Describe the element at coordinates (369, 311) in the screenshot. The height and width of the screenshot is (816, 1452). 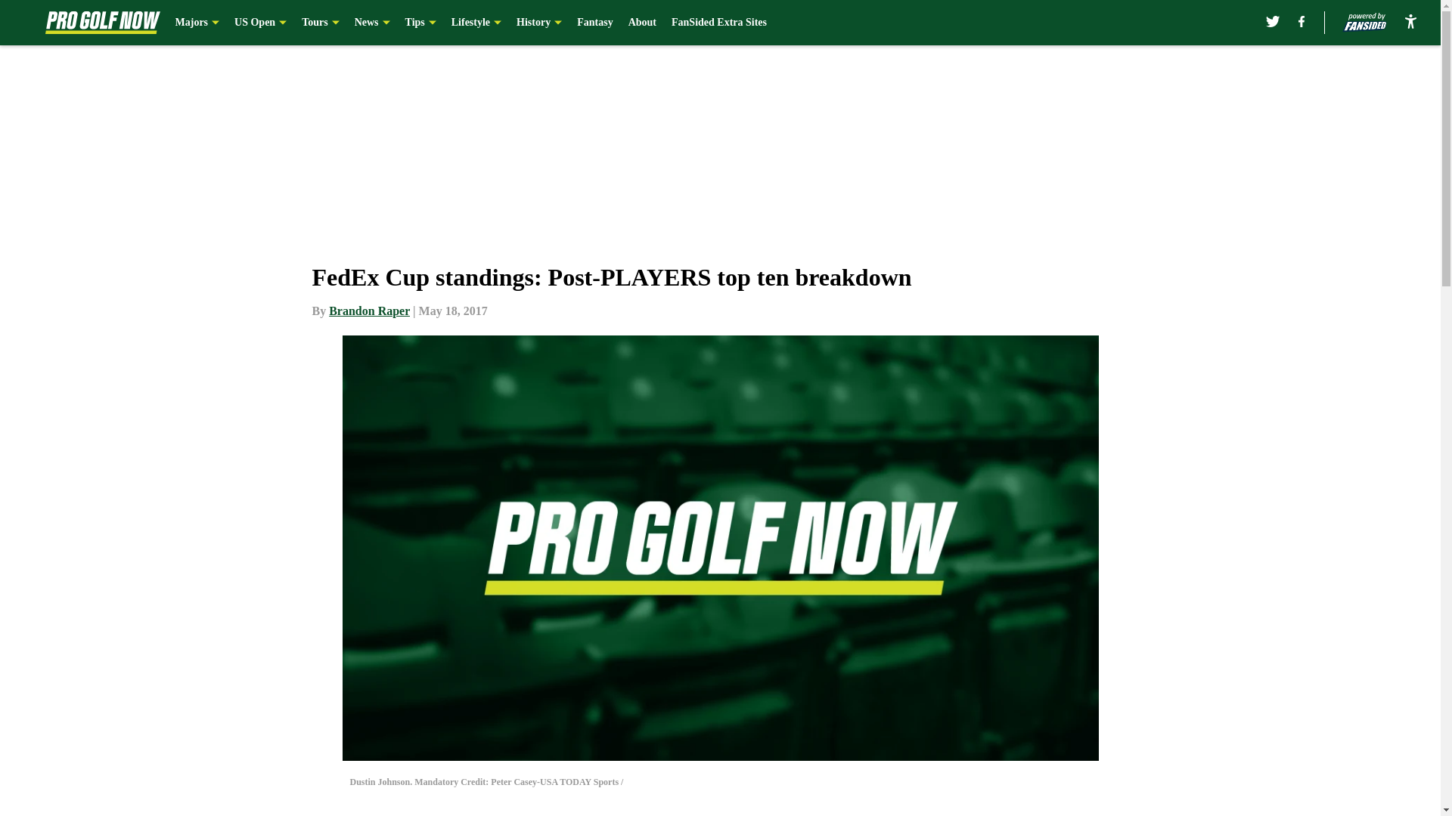
I see `Brandon Raper` at that location.